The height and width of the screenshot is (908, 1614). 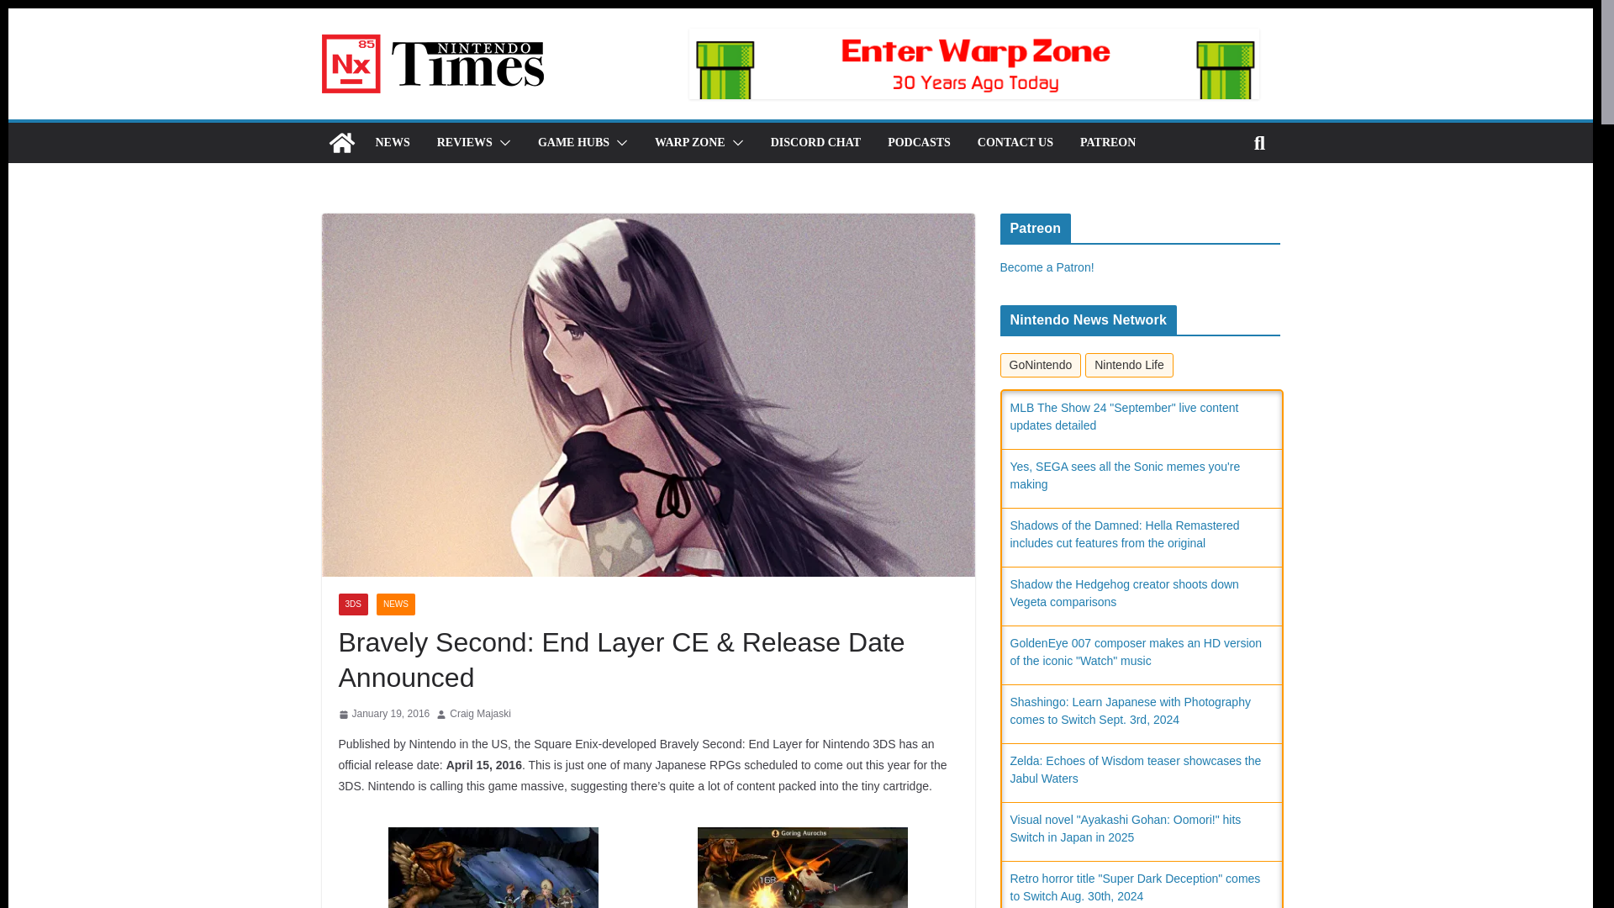 I want to click on PODCASTS, so click(x=919, y=142).